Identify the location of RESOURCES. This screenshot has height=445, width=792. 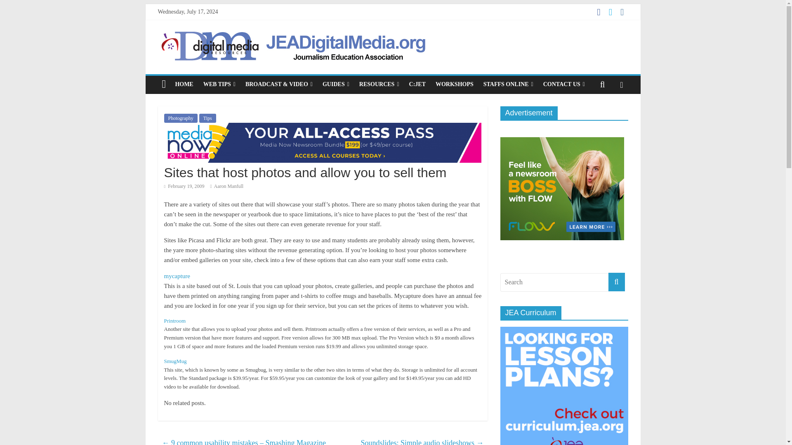
(379, 84).